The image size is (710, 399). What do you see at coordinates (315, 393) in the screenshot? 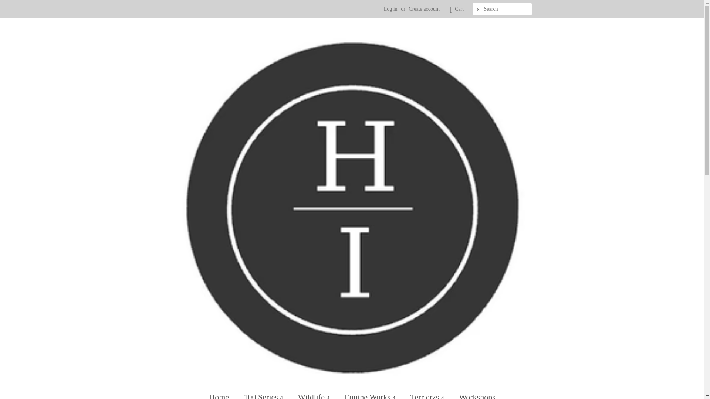
I see `Wildlife` at bounding box center [315, 393].